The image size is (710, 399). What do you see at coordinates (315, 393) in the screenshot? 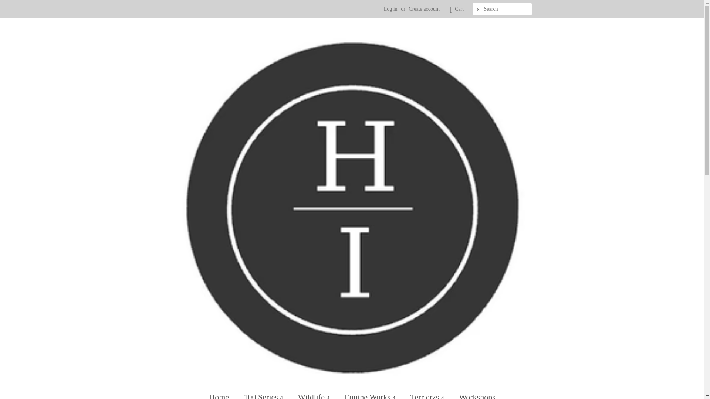
I see `Wildlife` at bounding box center [315, 393].